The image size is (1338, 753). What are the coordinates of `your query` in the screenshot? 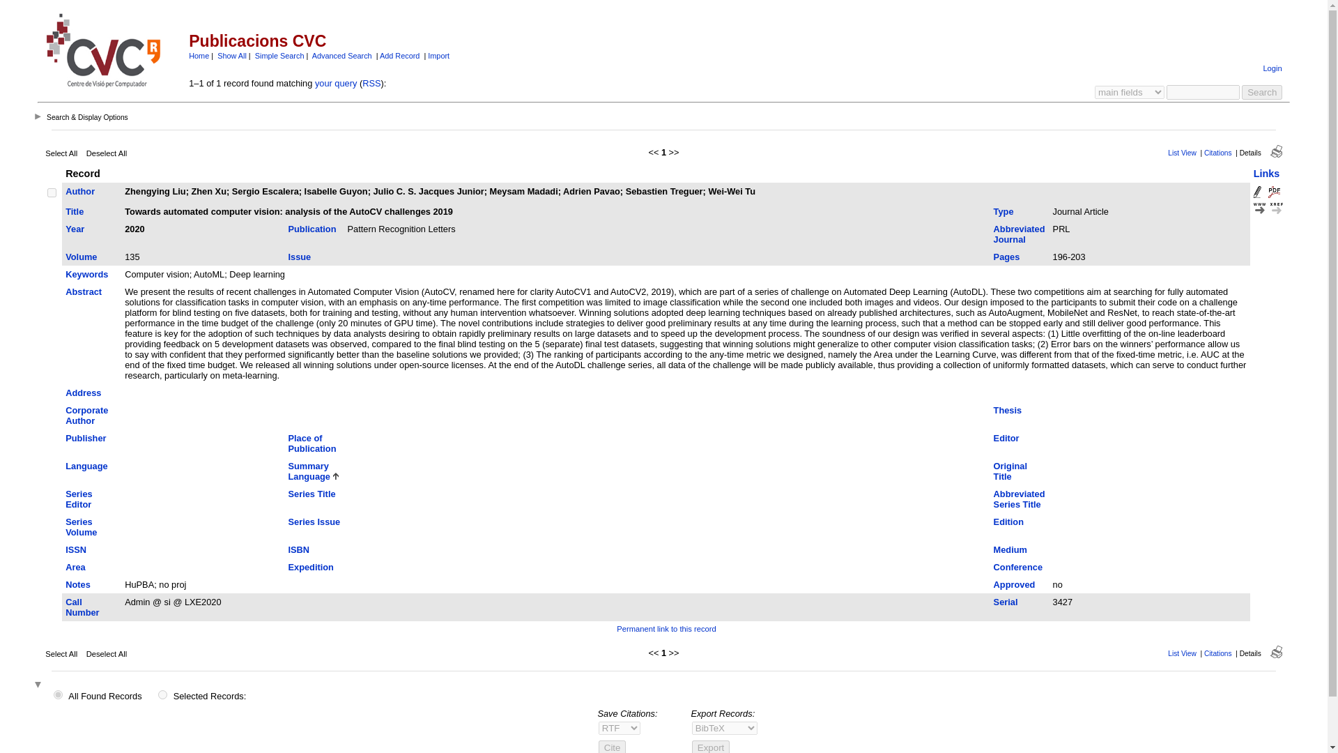 It's located at (336, 84).